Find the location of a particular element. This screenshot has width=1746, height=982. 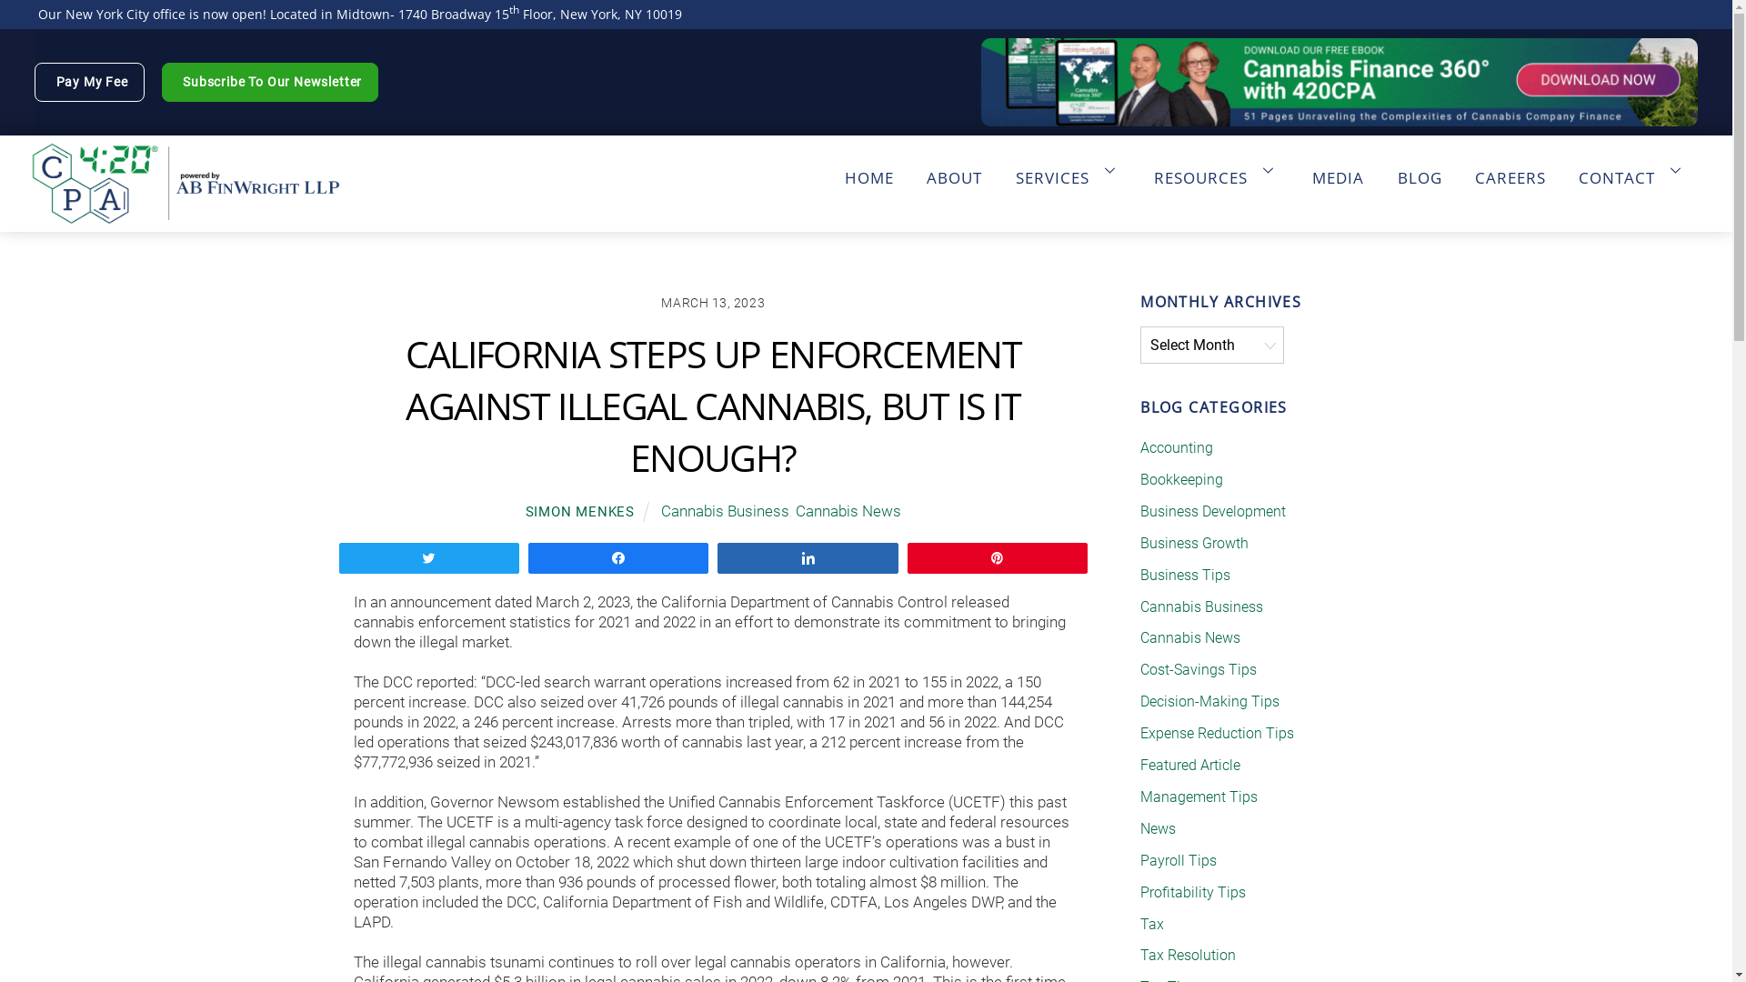

Tax is located at coordinates (1152, 924).